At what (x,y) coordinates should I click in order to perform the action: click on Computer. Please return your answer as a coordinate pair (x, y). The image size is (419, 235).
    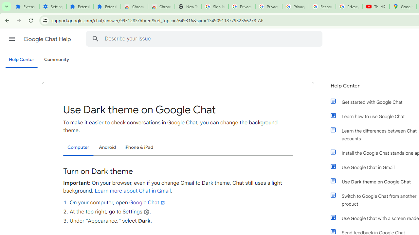
    Looking at the image, I should click on (78, 148).